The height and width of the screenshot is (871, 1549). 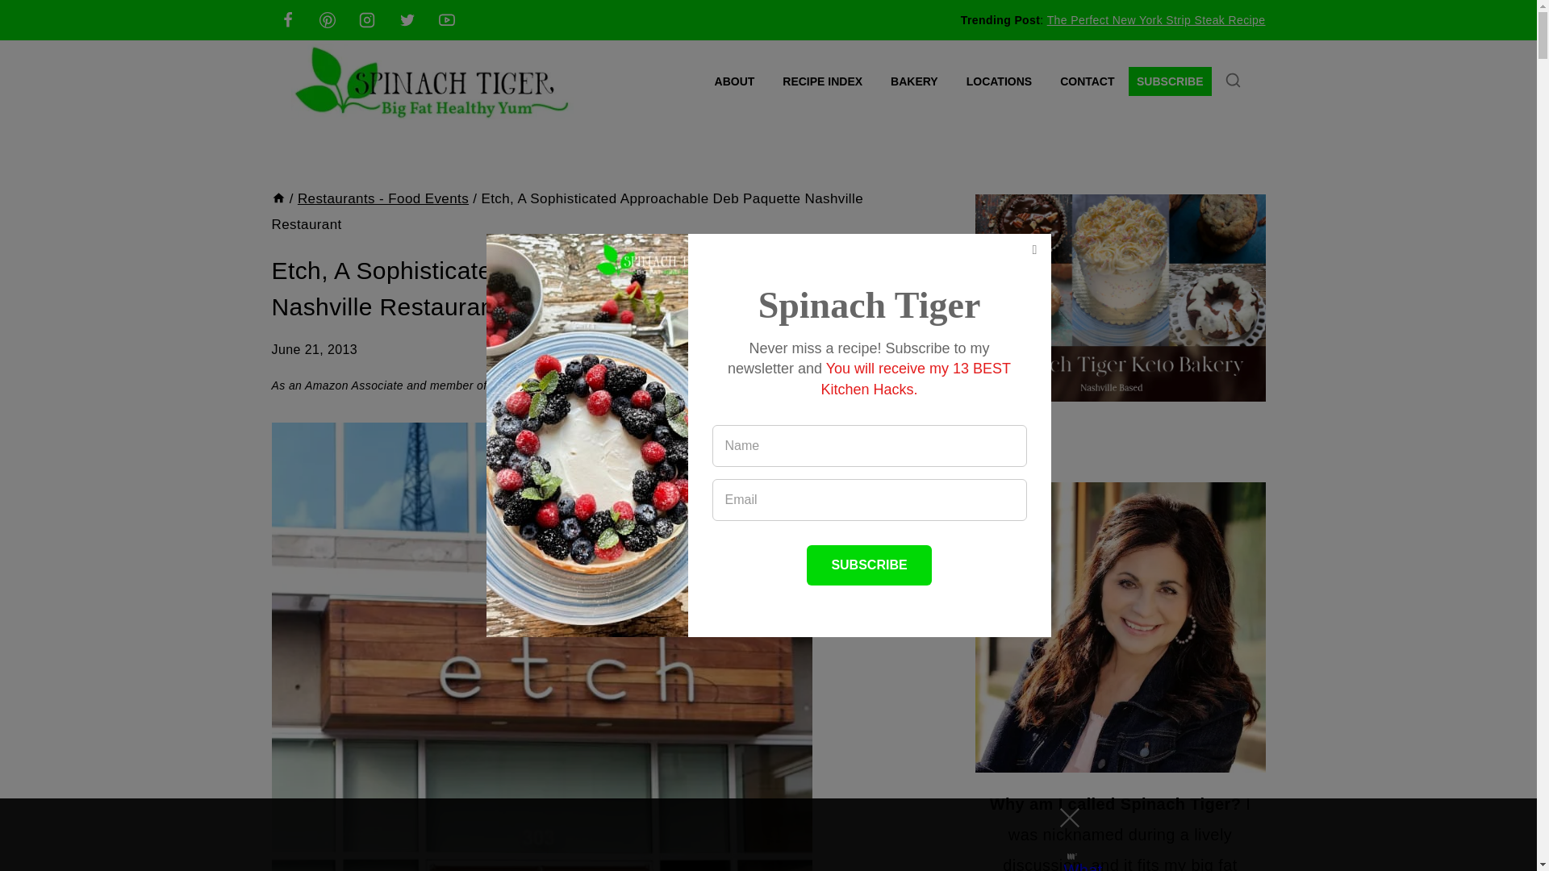 I want to click on LOCATIONS, so click(x=999, y=81).